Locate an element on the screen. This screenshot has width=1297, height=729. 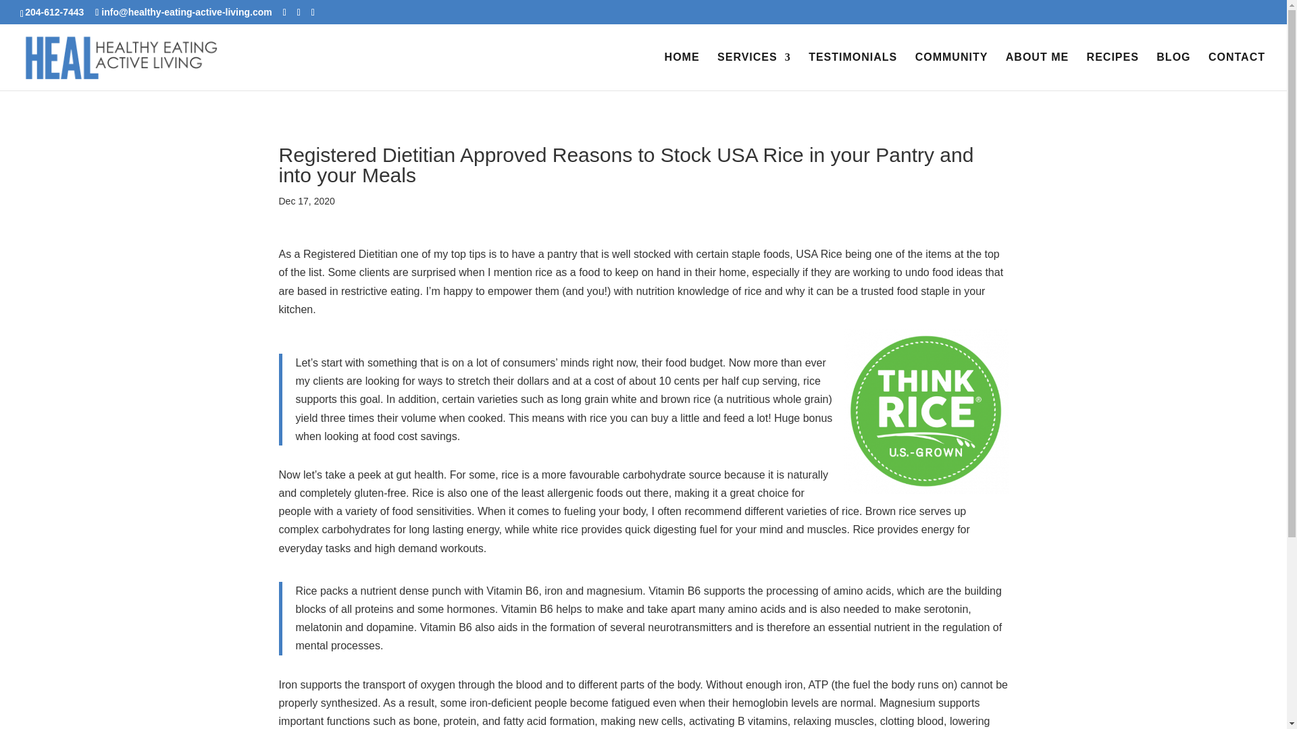
SERVICES is located at coordinates (754, 71).